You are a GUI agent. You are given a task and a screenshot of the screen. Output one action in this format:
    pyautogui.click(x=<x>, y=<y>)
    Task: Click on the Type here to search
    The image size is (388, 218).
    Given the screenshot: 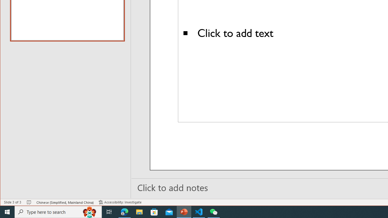 What is the action you would take?
    pyautogui.click(x=58, y=212)
    